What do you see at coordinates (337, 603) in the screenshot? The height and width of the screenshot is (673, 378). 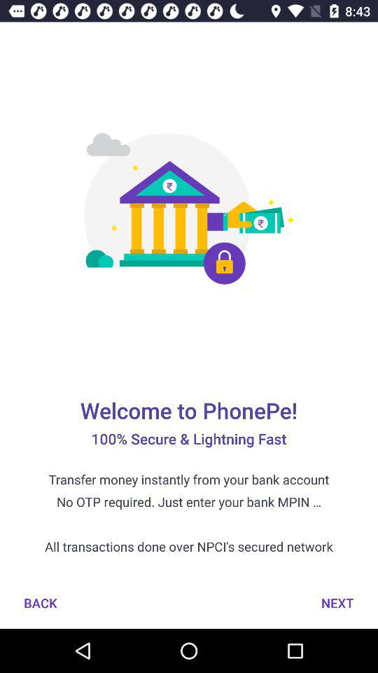 I see `click the next item` at bounding box center [337, 603].